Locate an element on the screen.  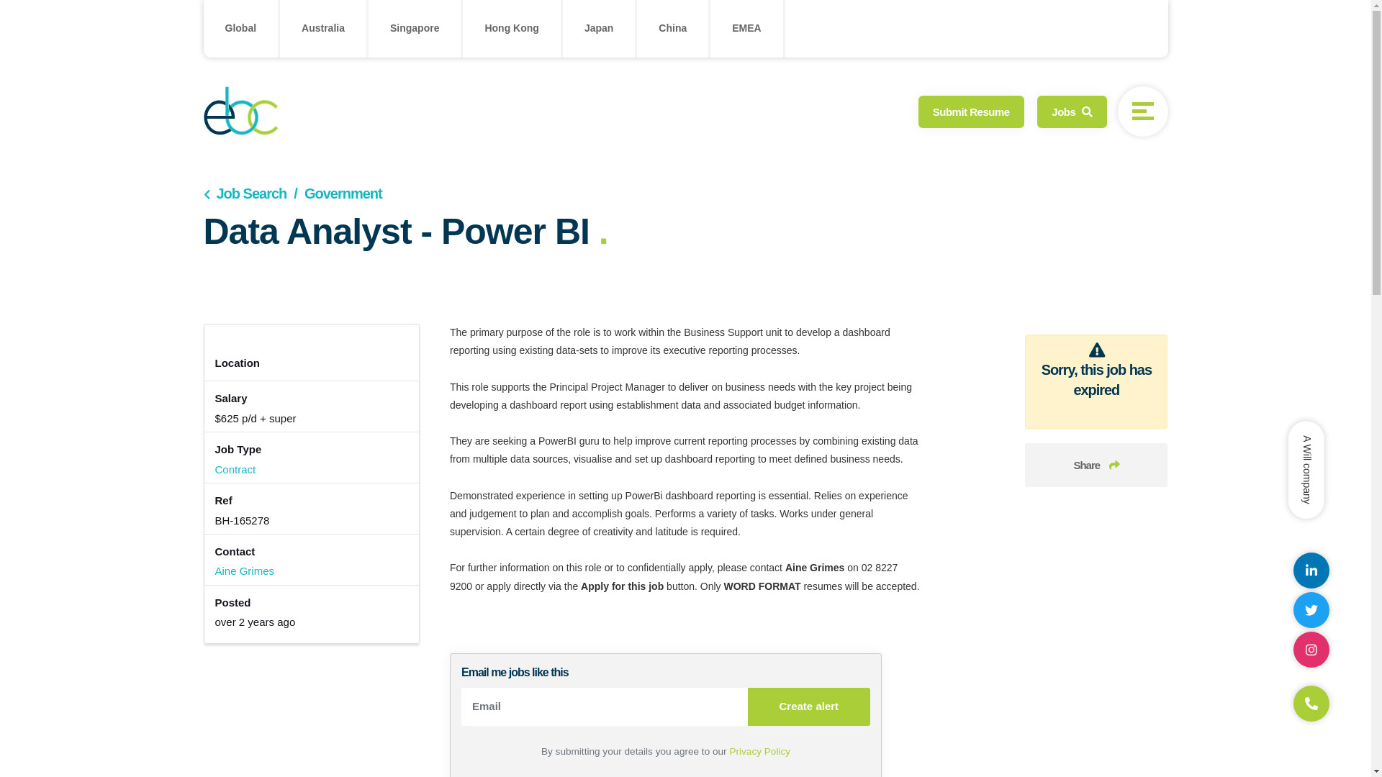
Contract is located at coordinates (235, 469).